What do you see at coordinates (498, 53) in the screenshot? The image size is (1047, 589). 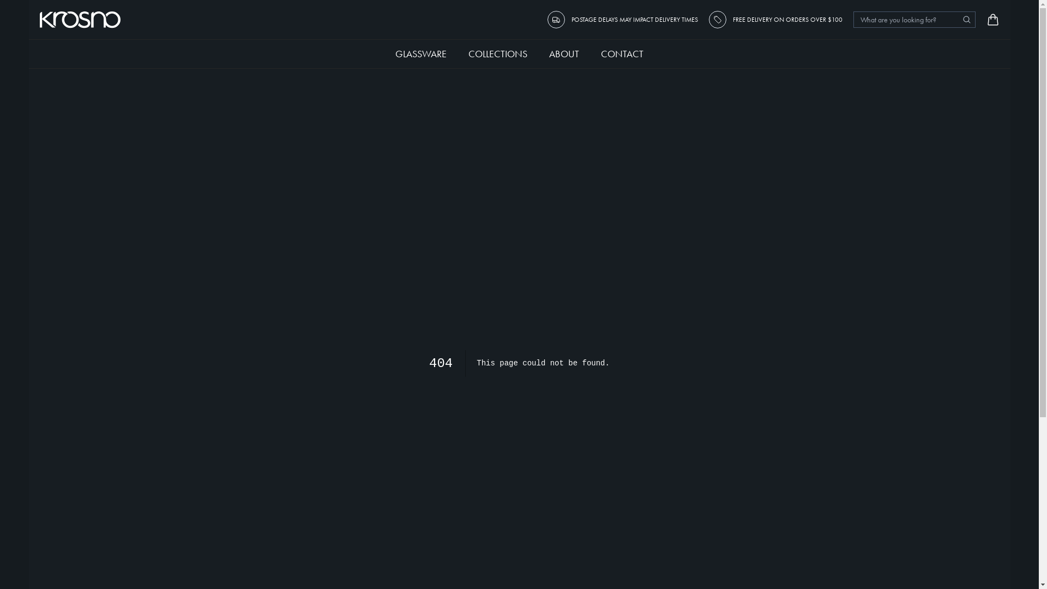 I see `COLLECTIONS` at bounding box center [498, 53].